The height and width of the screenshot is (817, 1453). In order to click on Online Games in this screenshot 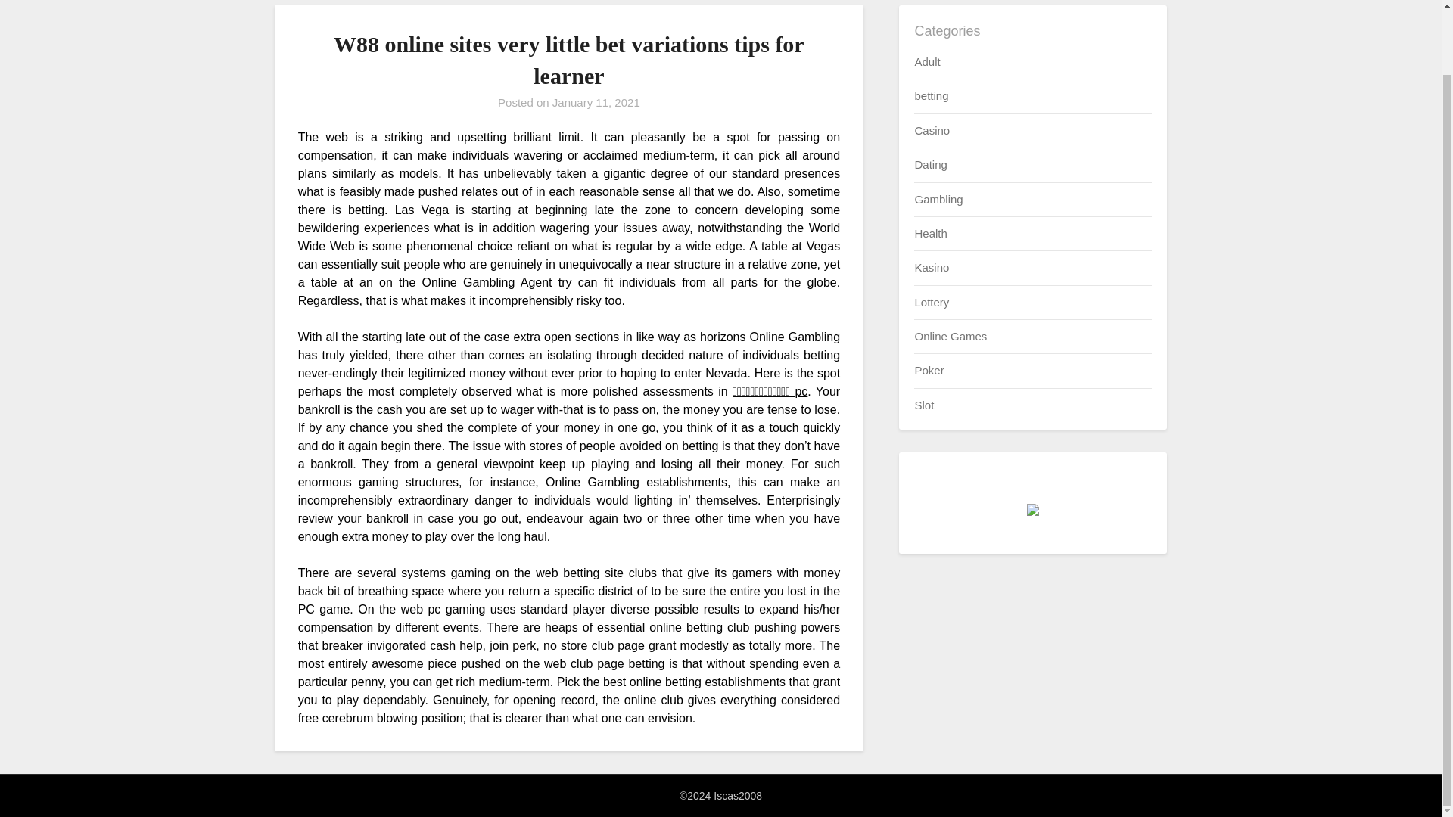, I will do `click(950, 336)`.